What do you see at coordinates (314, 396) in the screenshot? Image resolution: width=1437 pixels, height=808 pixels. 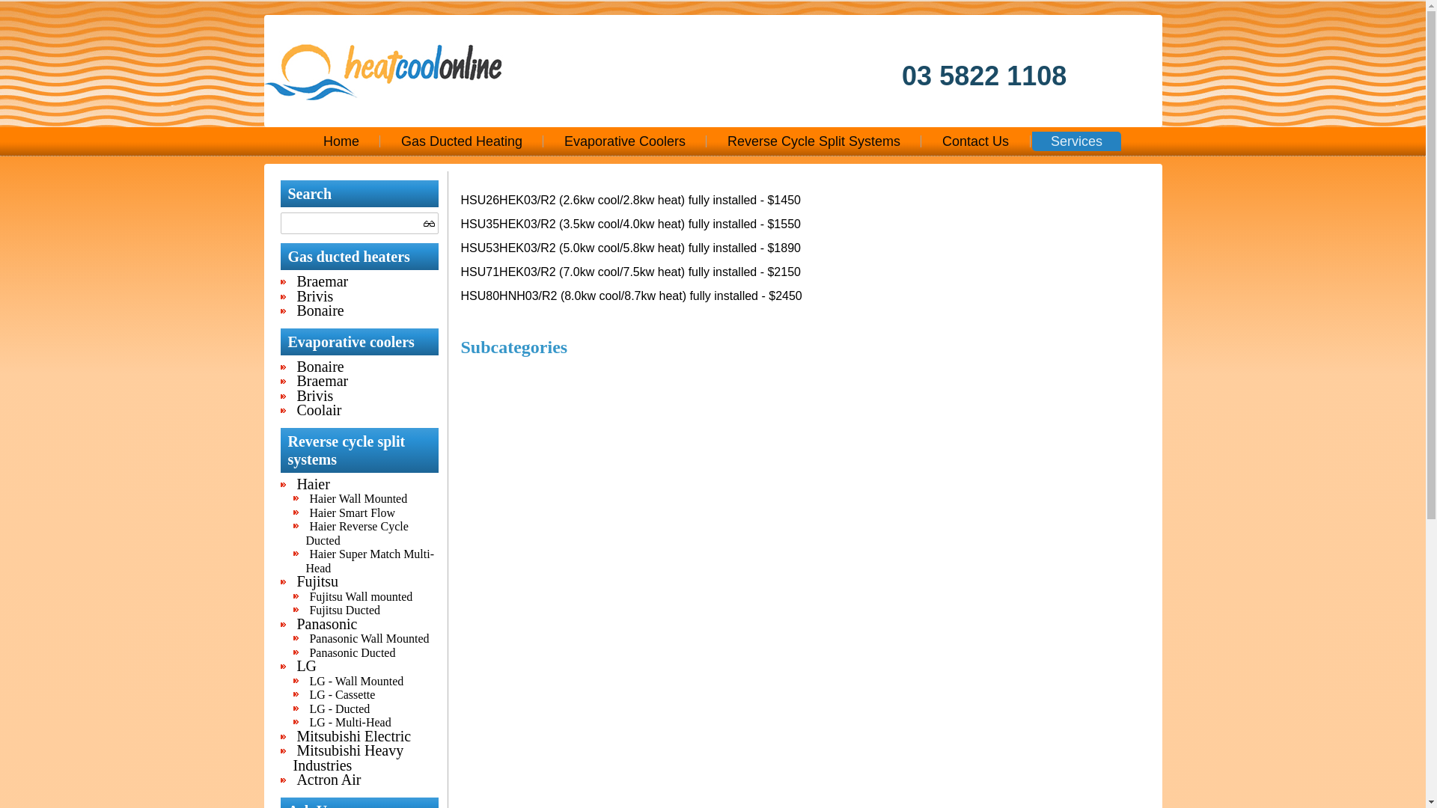 I see `Brivis` at bounding box center [314, 396].